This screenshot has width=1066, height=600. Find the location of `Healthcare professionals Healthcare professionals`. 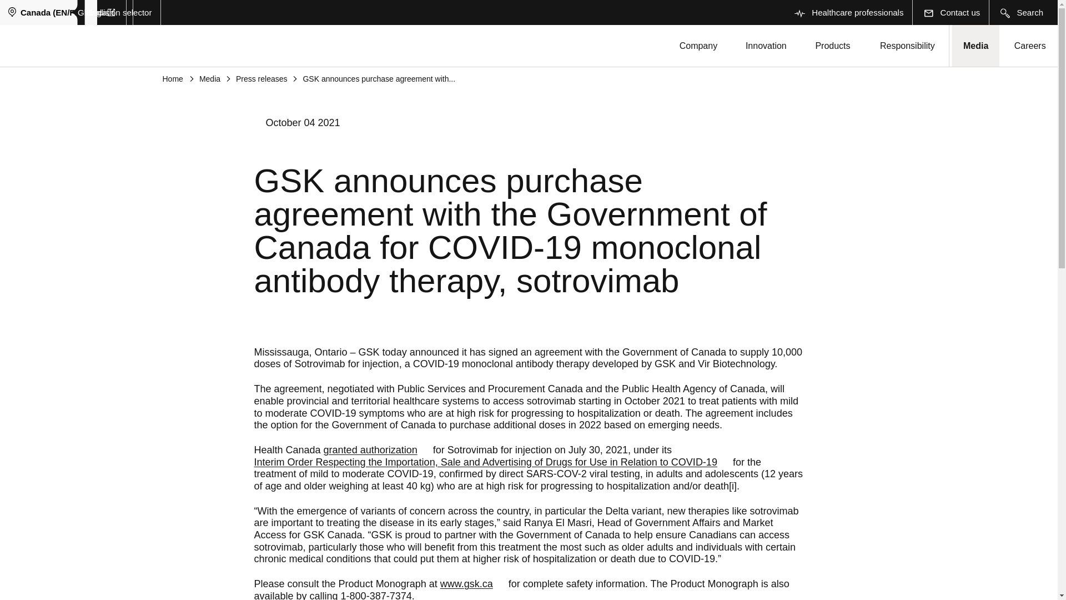

Healthcare professionals Healthcare professionals is located at coordinates (848, 12).